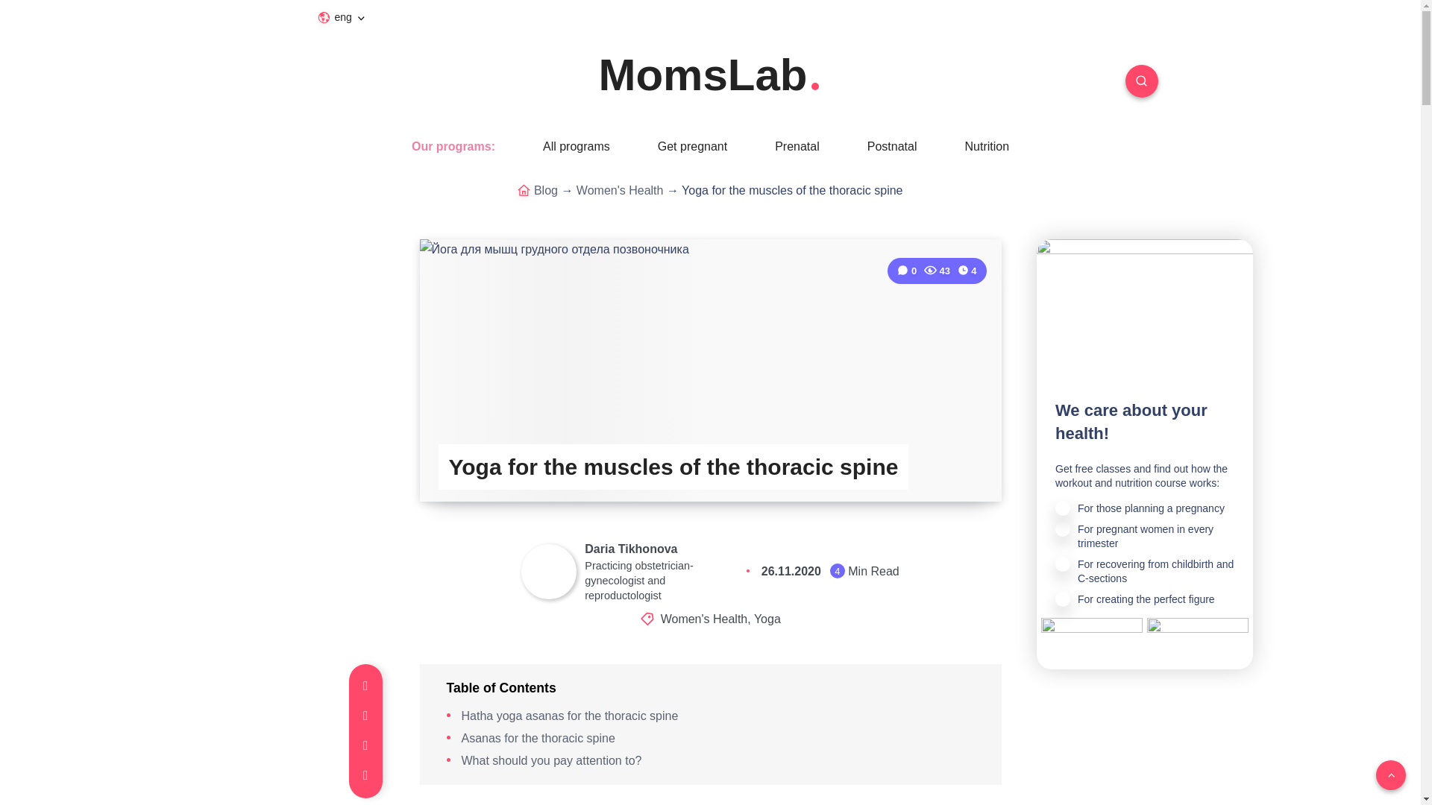 The image size is (1432, 805). Describe the element at coordinates (551, 760) in the screenshot. I see `What should you pay attention to?` at that location.